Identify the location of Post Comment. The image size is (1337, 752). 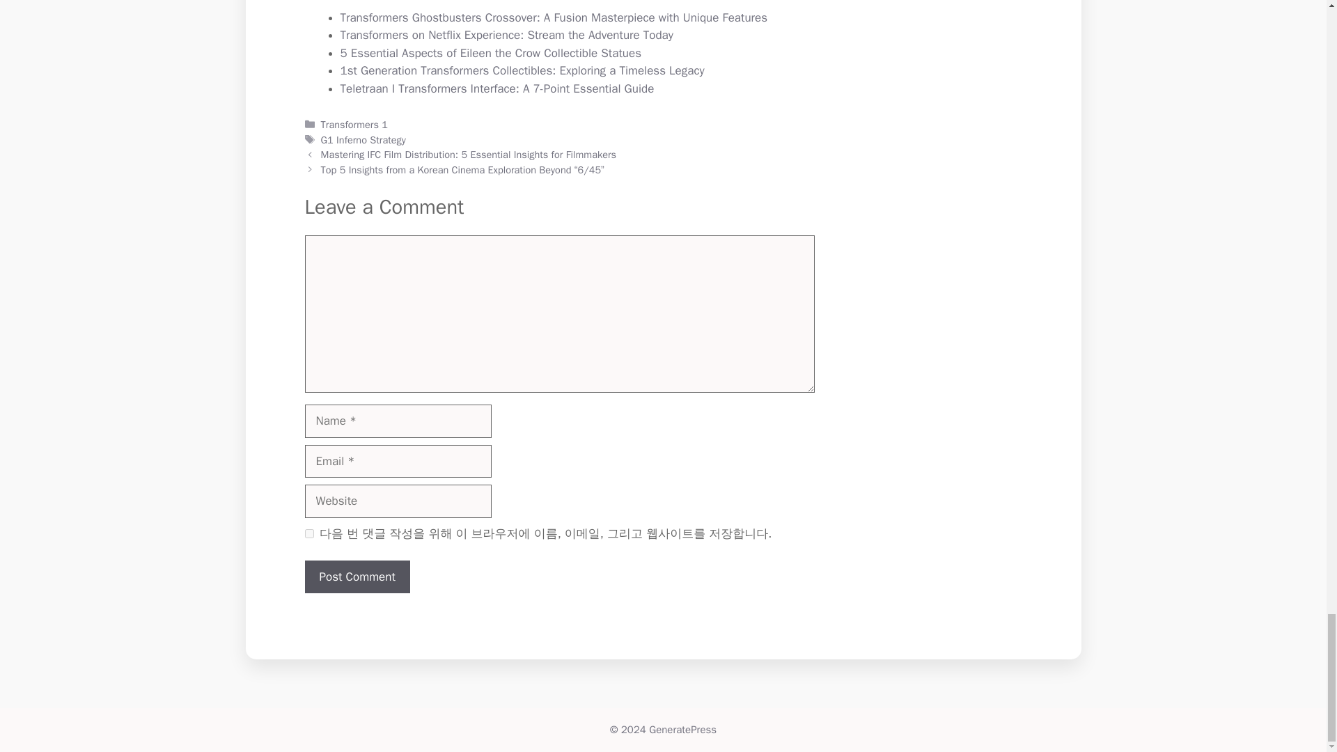
(357, 577).